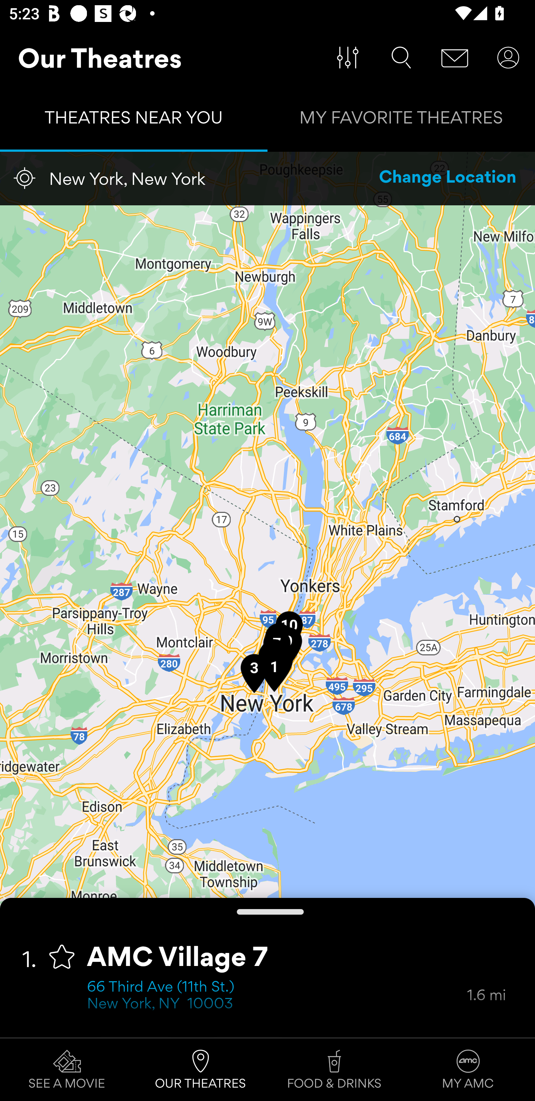 The width and height of the screenshot is (535, 1101). Describe the element at coordinates (468, 1070) in the screenshot. I see `MY AMC
Tab 4 of 4` at that location.